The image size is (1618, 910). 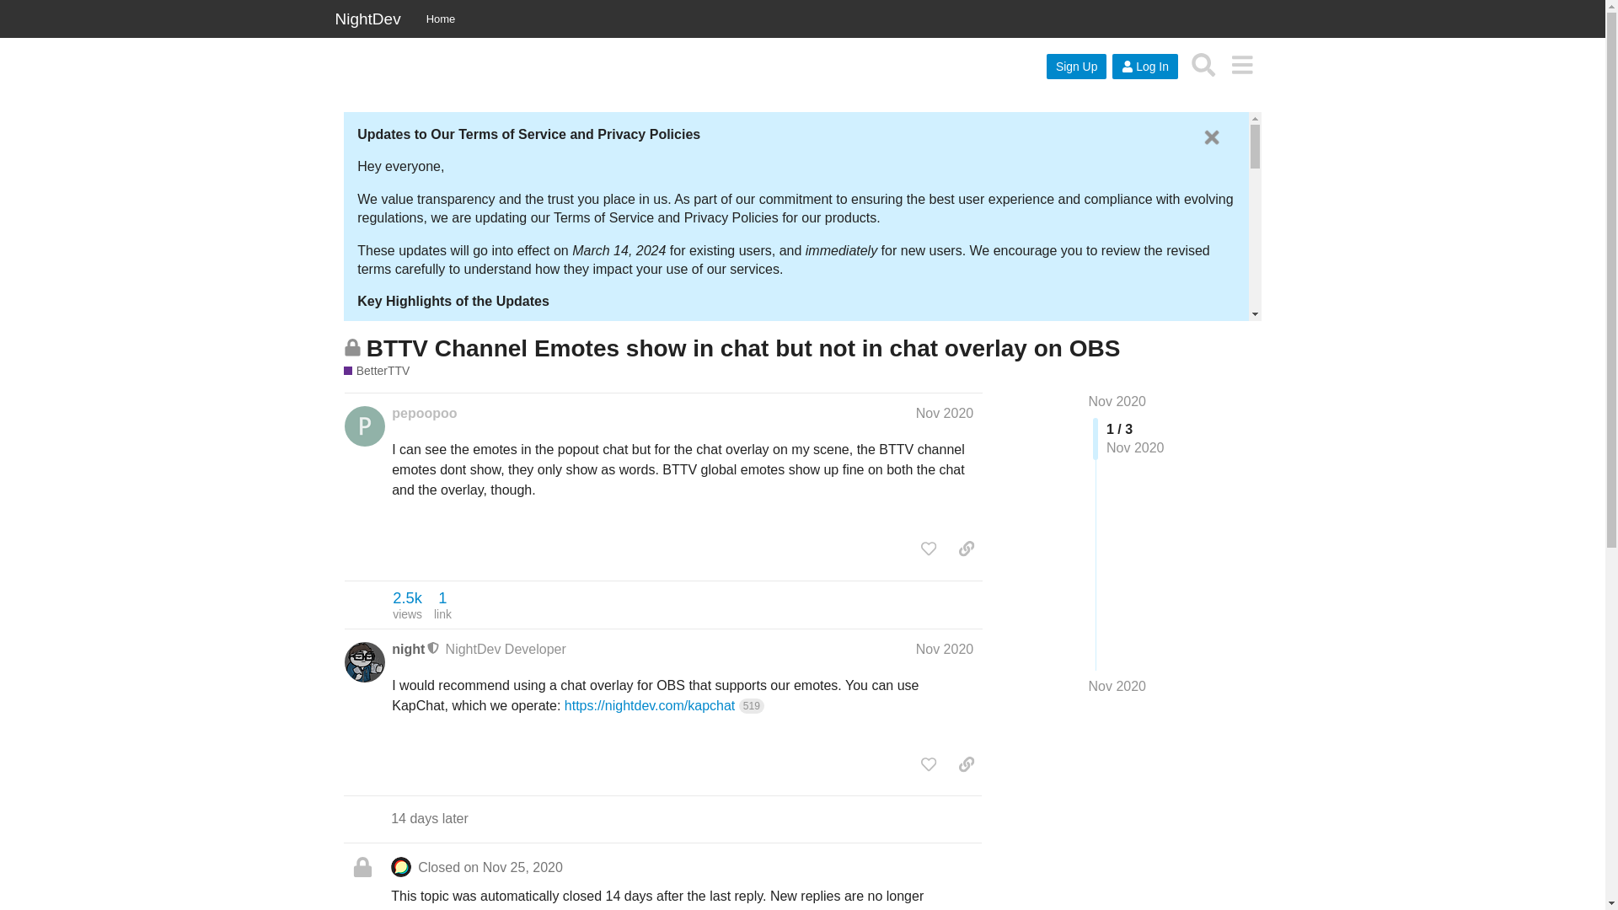 I want to click on Nov 2020, so click(x=944, y=649).